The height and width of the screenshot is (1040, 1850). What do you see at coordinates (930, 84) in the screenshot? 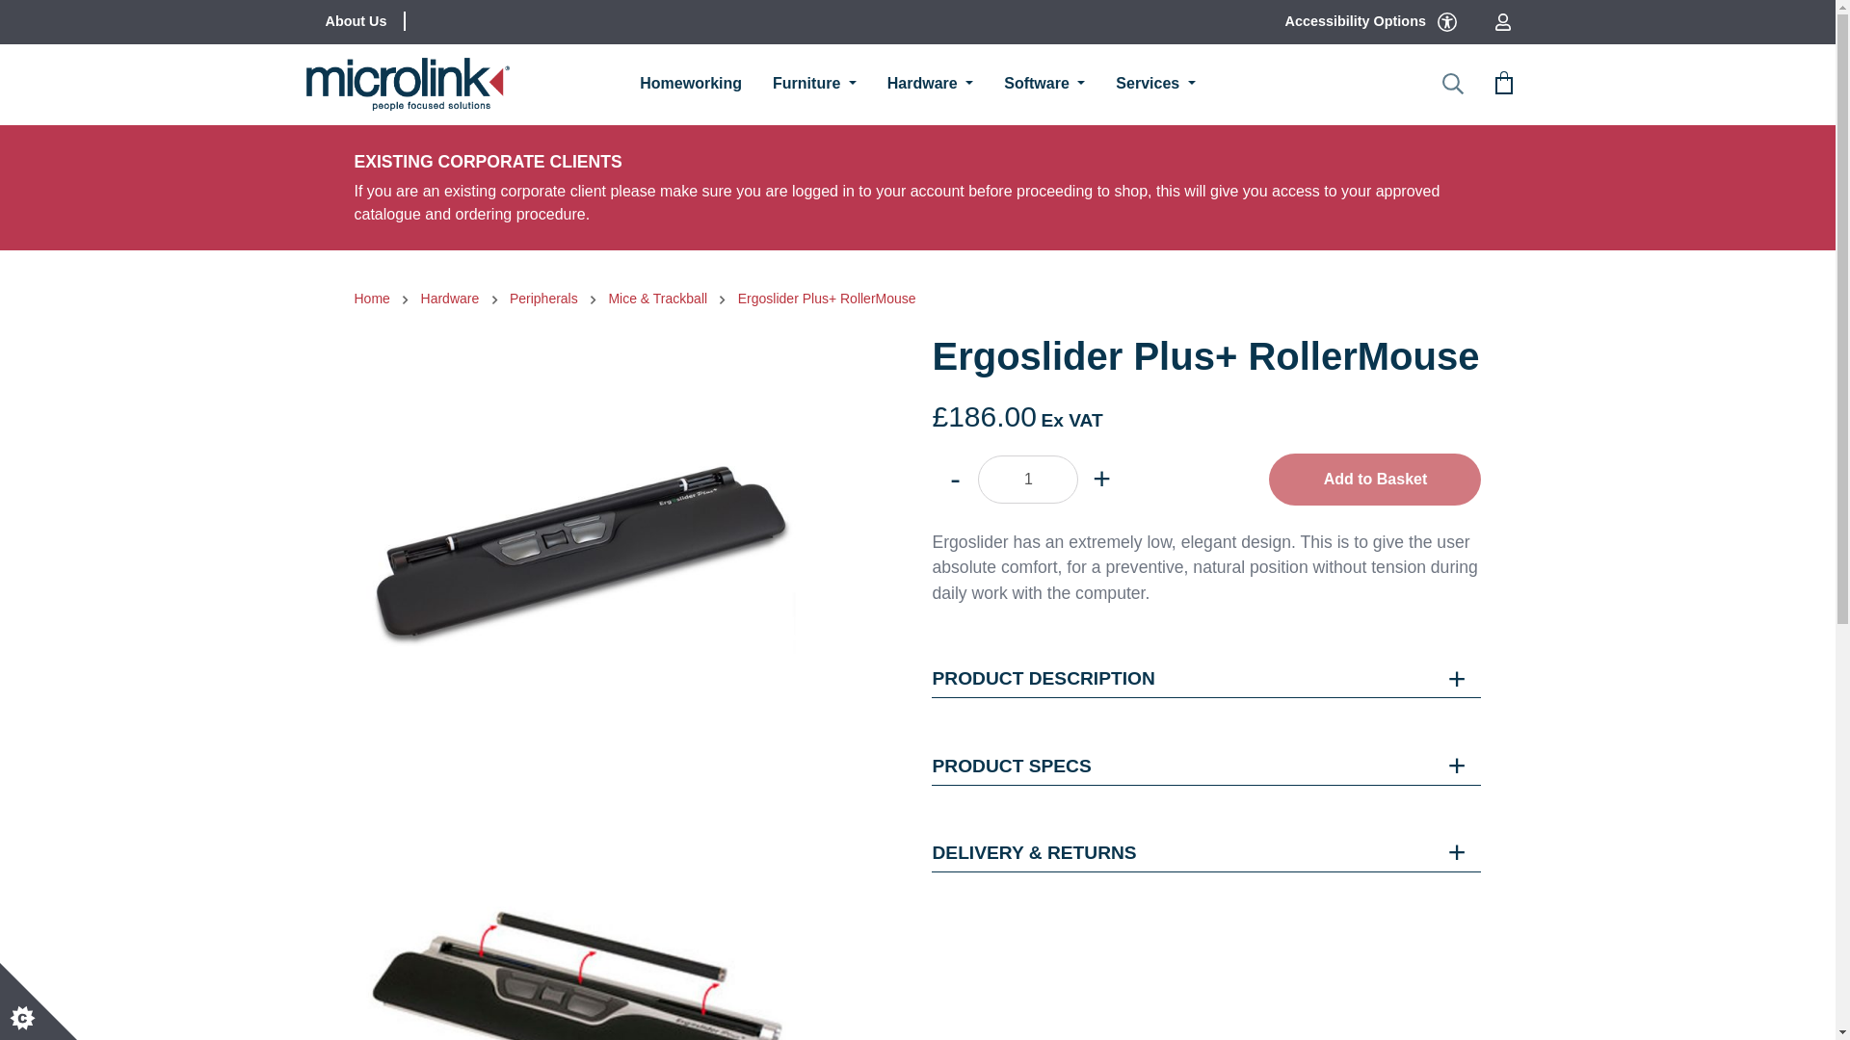
I see `Hardware` at bounding box center [930, 84].